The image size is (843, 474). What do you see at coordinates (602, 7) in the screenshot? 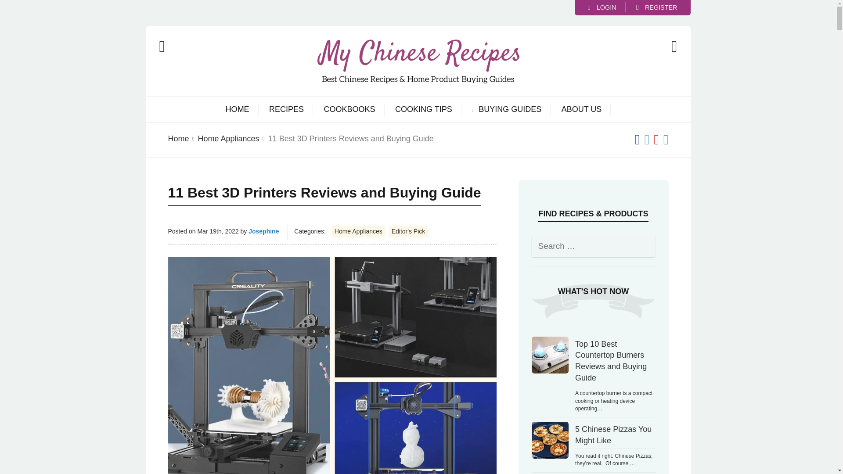
I see `LOGIN` at bounding box center [602, 7].